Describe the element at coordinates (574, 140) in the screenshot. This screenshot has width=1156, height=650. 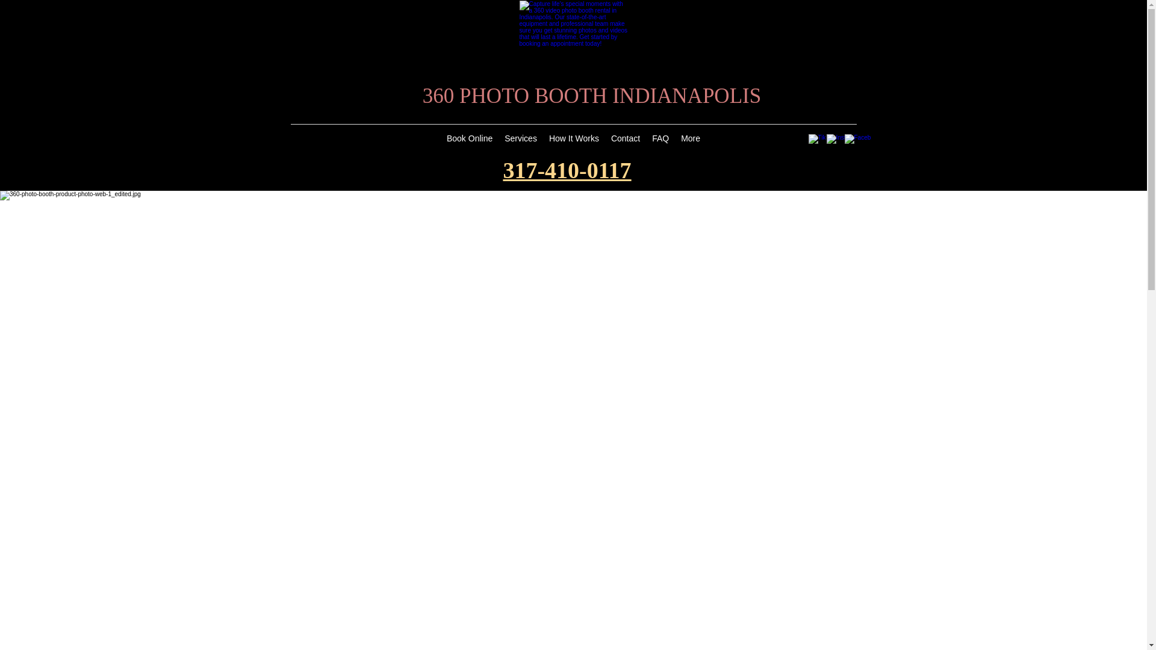
I see `How It Works` at that location.